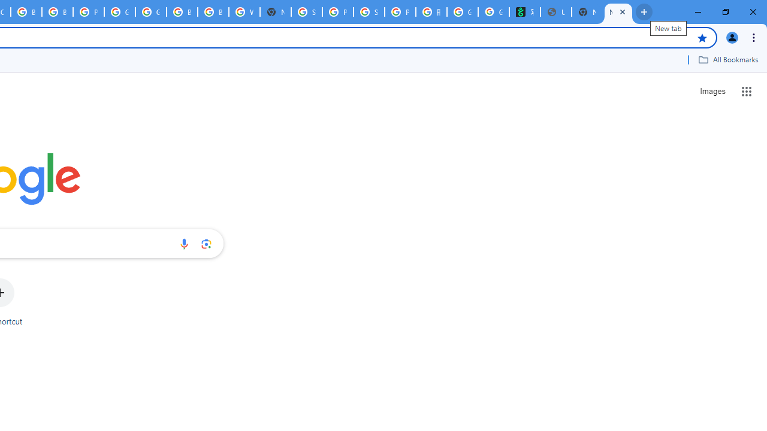 This screenshot has width=767, height=431. Describe the element at coordinates (26, 12) in the screenshot. I see `Browse Chrome as a guest - Computer - Google Chrome Help` at that location.